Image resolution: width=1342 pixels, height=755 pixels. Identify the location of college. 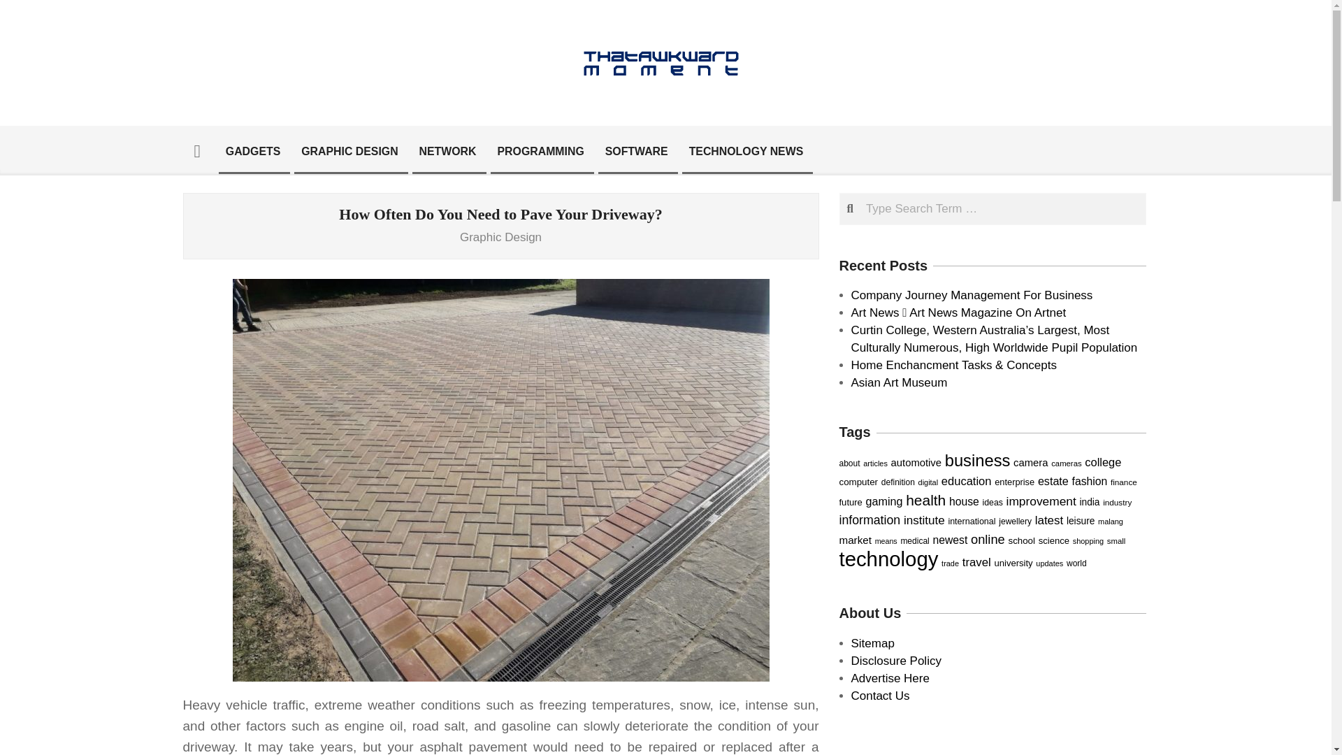
(1102, 461).